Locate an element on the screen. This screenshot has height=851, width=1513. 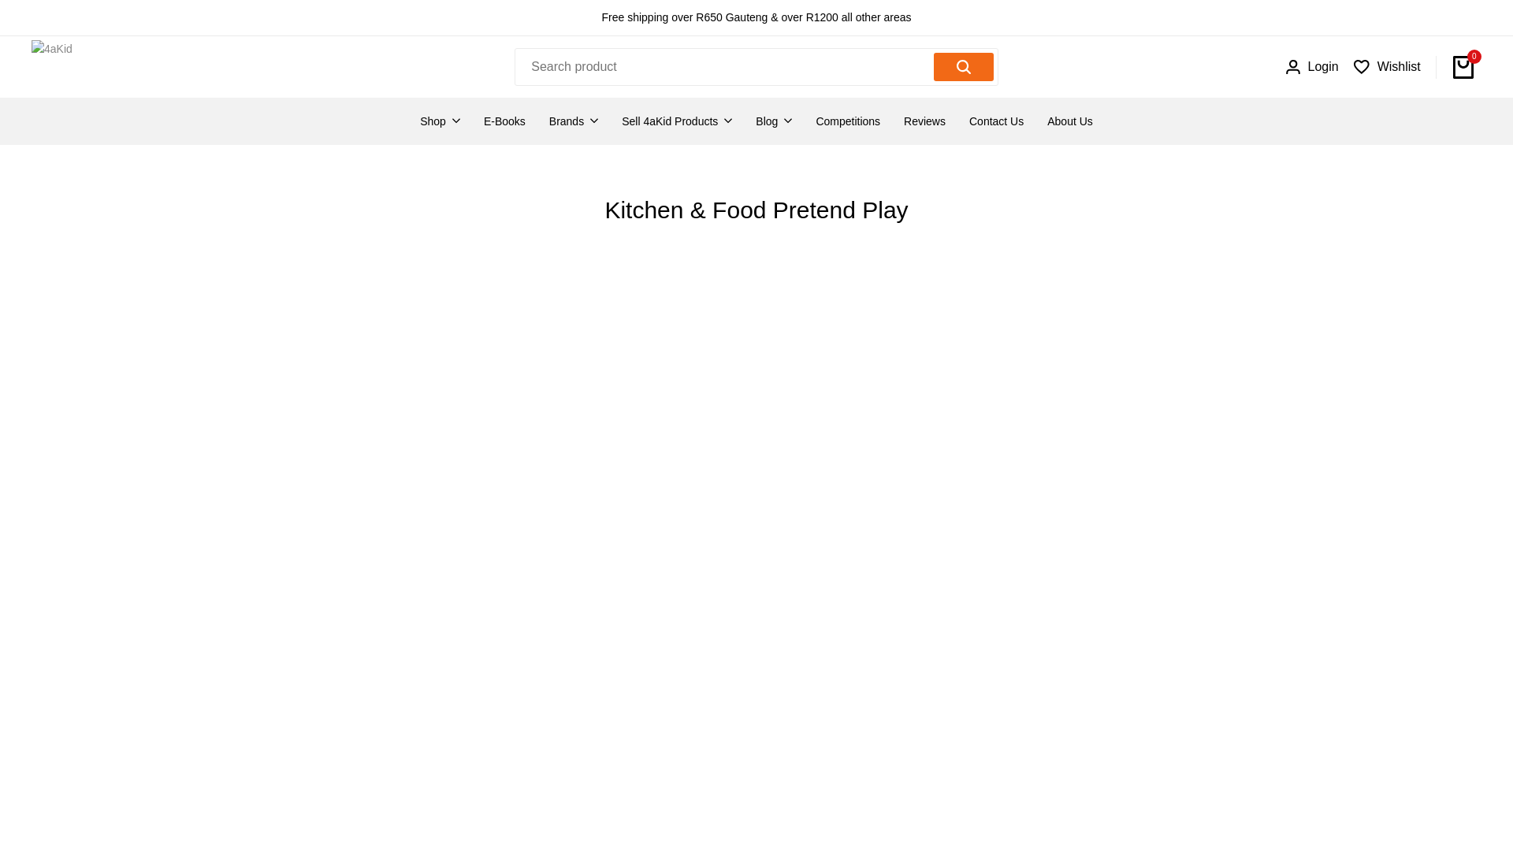
Contact Us is located at coordinates (996, 121).